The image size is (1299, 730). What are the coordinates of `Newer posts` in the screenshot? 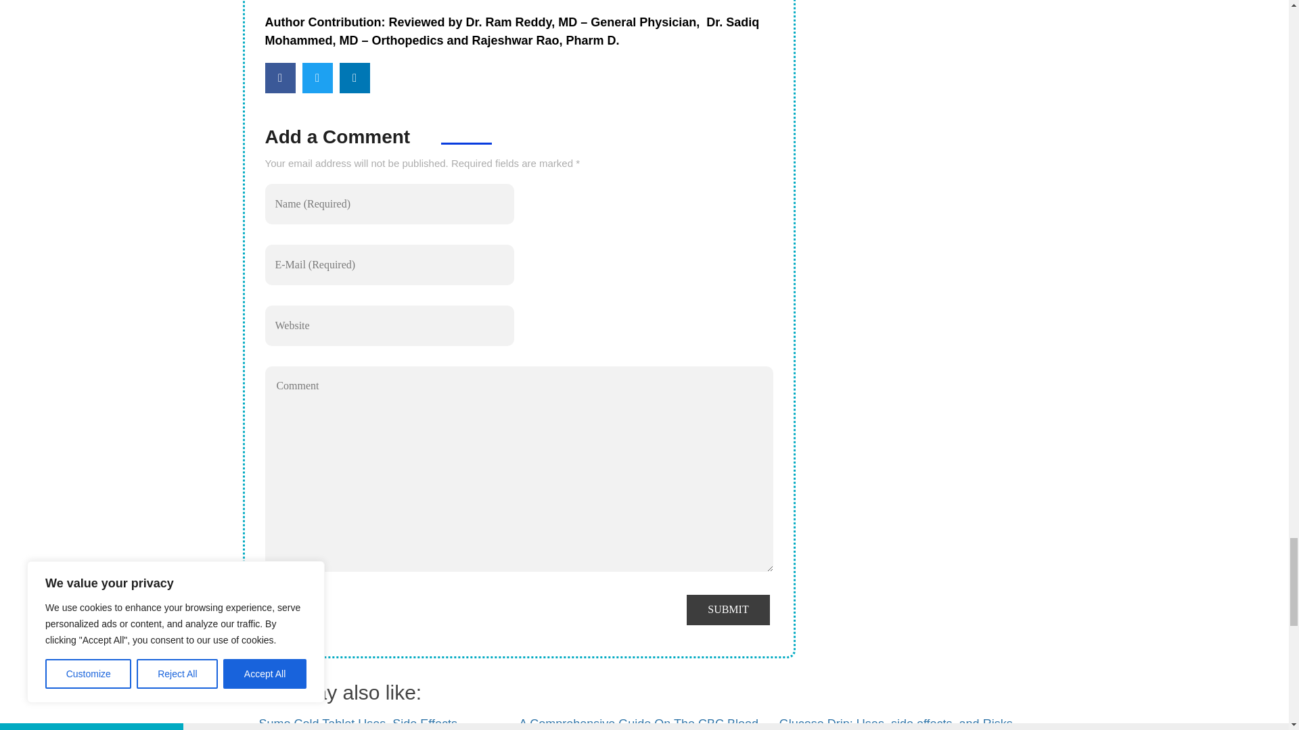 It's located at (406, 107).